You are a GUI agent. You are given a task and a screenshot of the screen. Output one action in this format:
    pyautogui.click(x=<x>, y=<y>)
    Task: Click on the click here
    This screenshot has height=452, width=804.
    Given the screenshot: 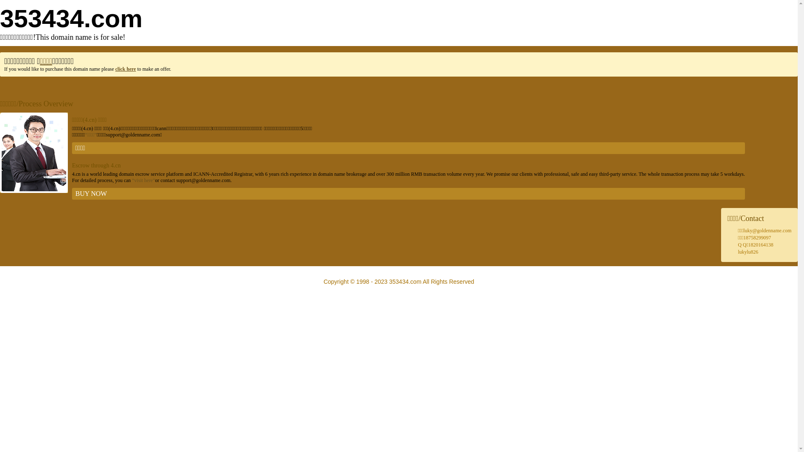 What is the action you would take?
    pyautogui.click(x=126, y=69)
    